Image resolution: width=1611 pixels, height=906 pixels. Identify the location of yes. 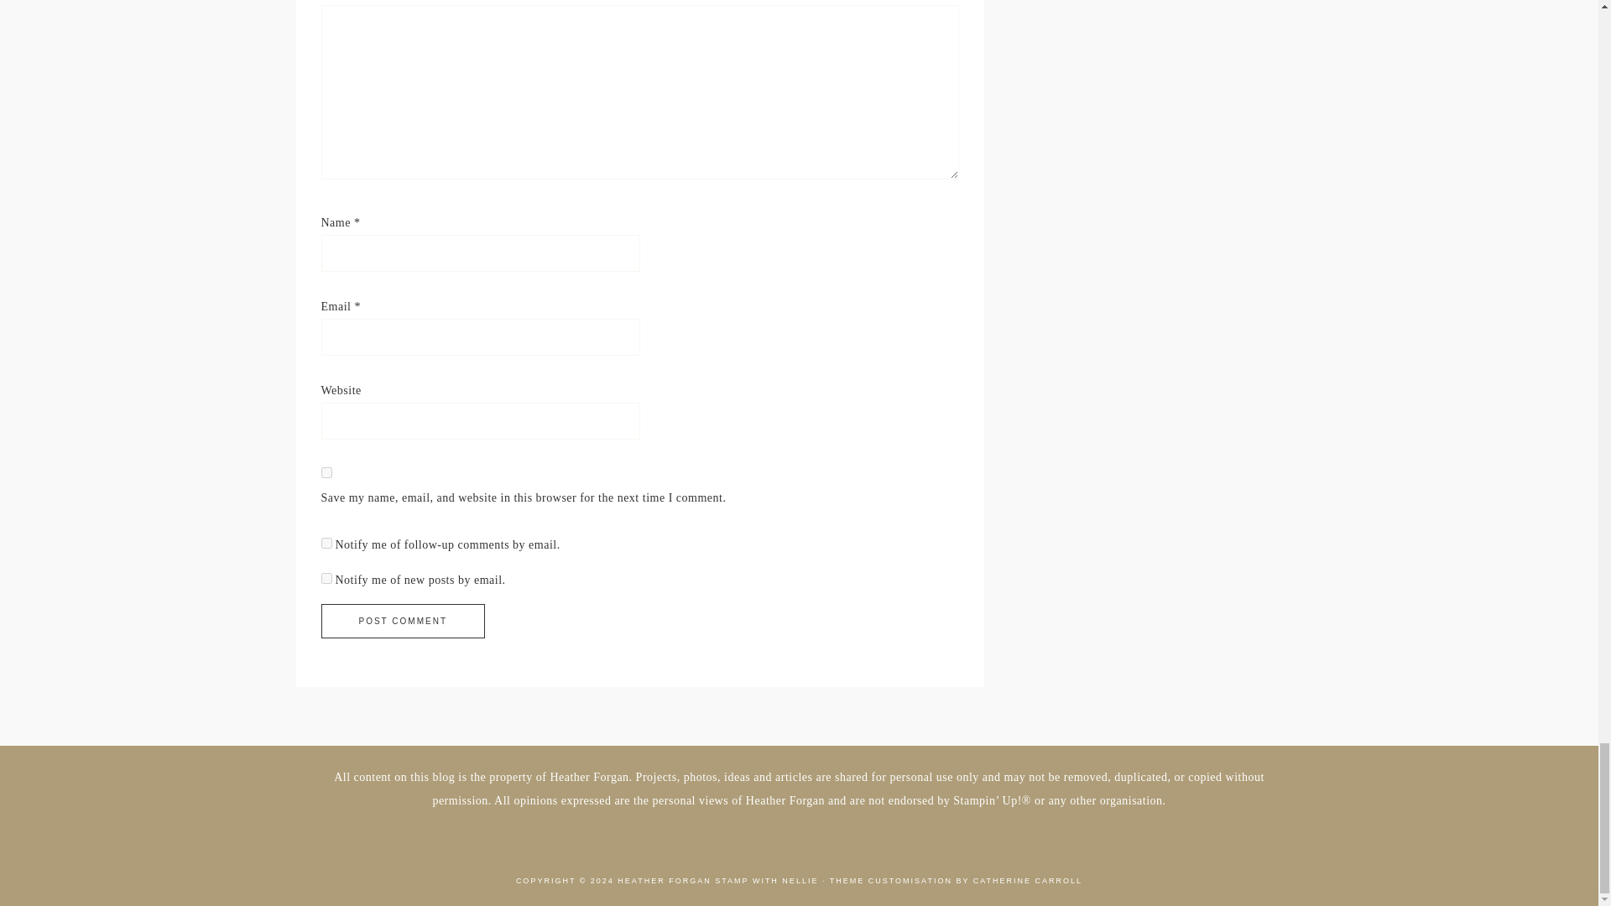
(326, 473).